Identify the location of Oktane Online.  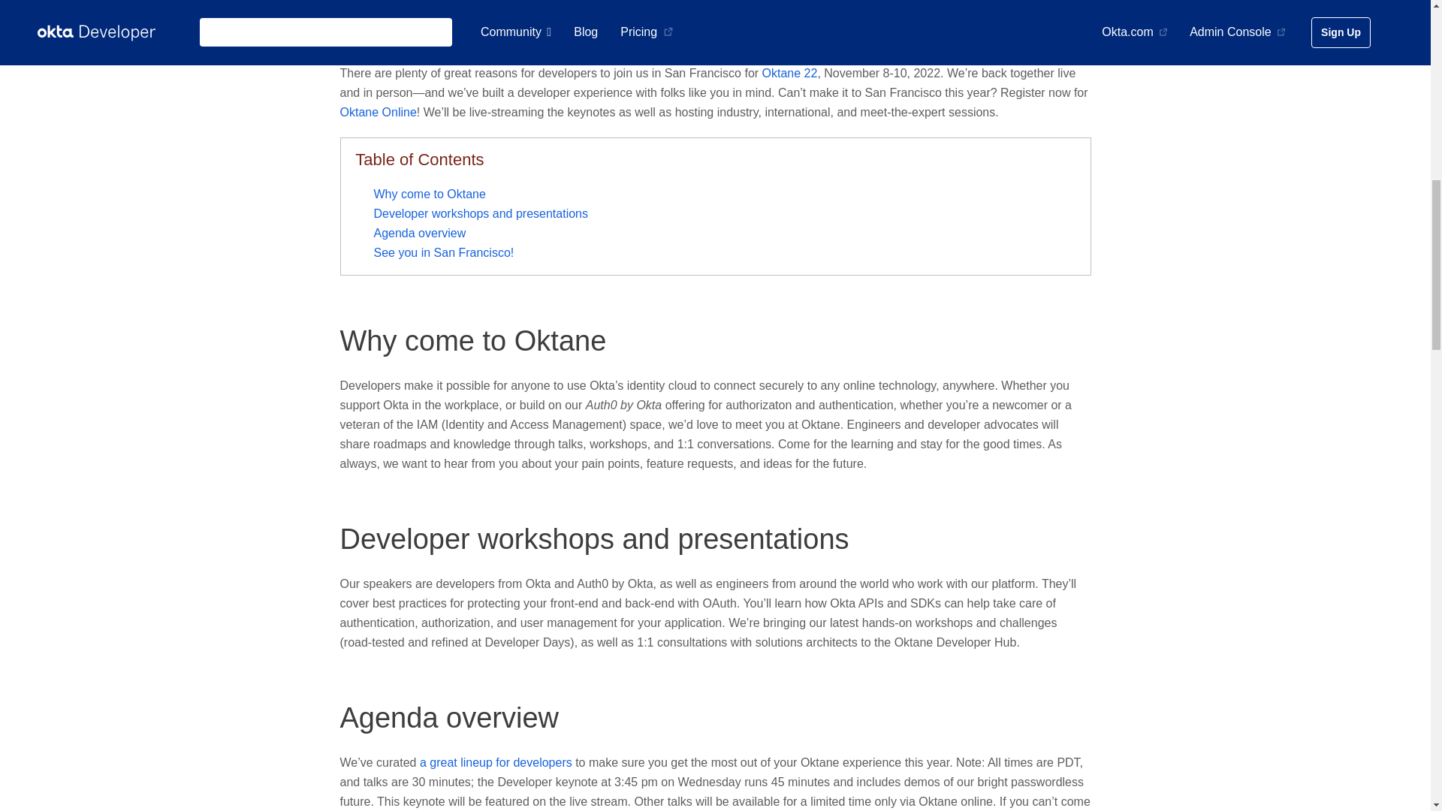
(377, 112).